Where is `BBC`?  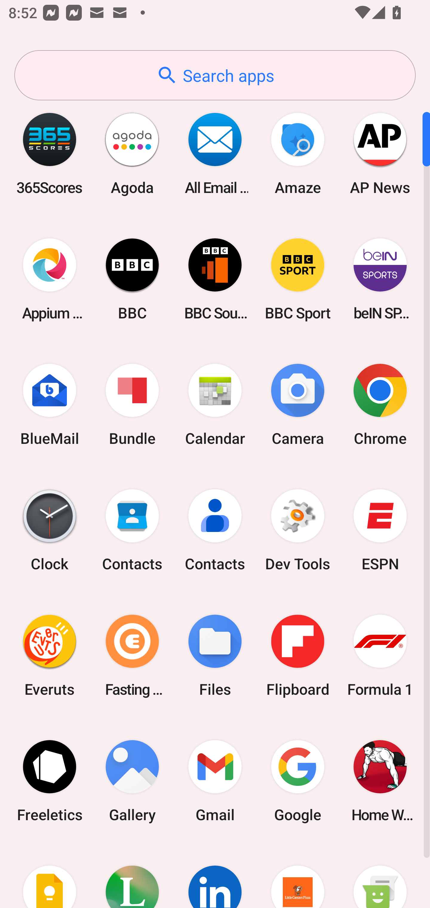 BBC is located at coordinates (132, 279).